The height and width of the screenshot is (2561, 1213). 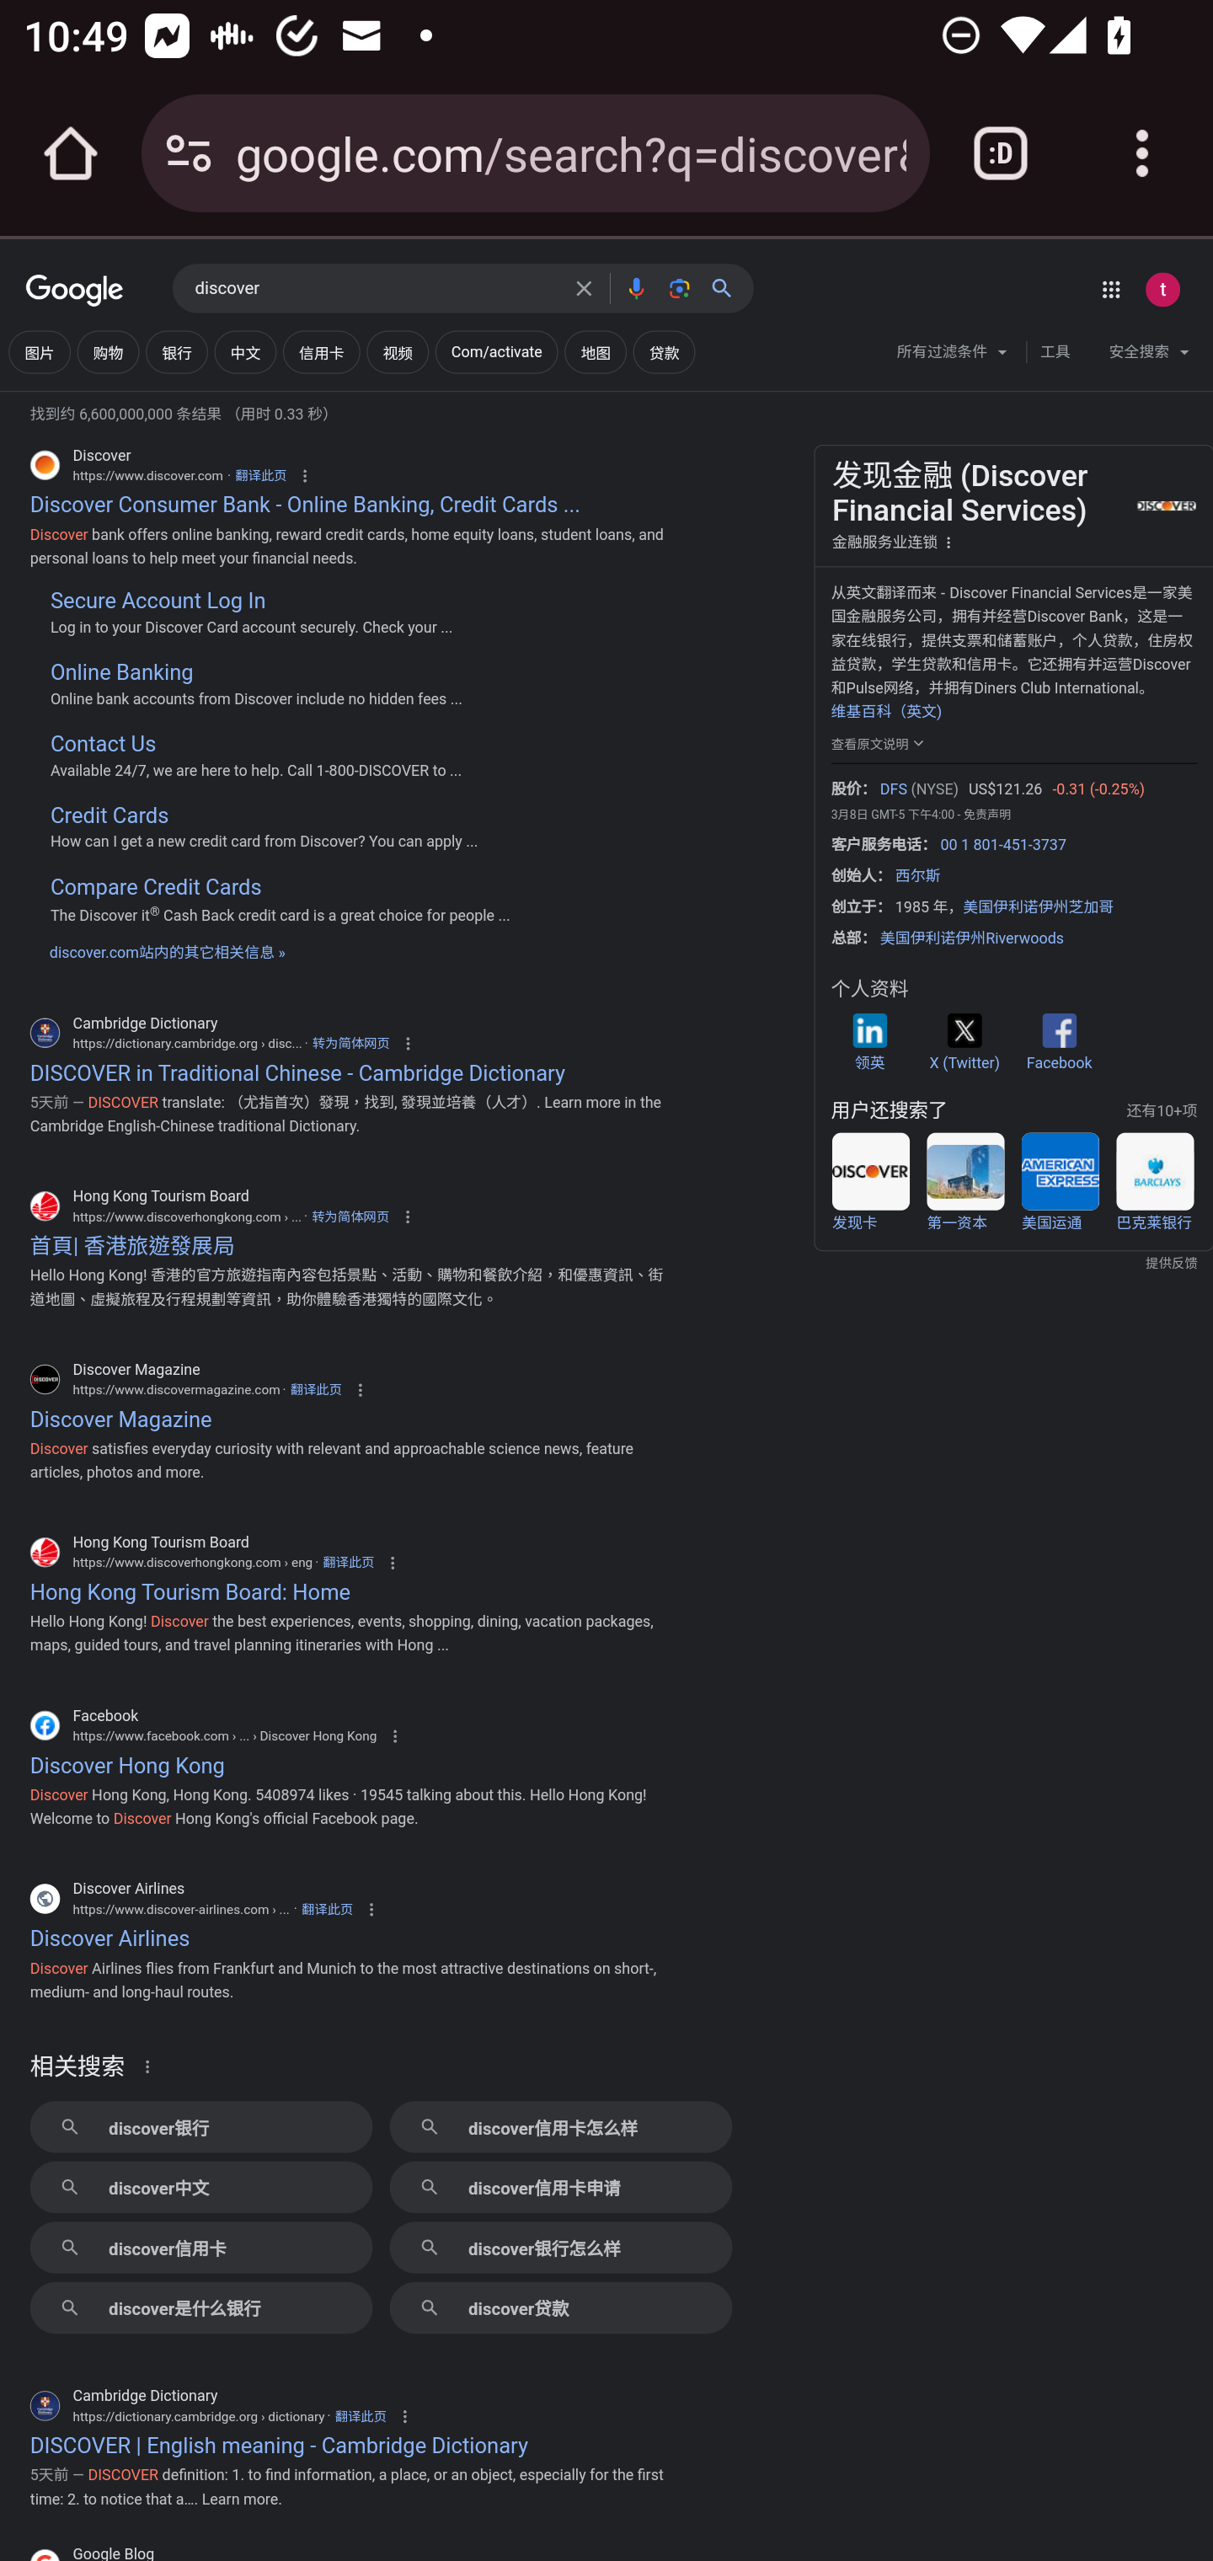 What do you see at coordinates (1058, 1041) in the screenshot?
I see `Facebook` at bounding box center [1058, 1041].